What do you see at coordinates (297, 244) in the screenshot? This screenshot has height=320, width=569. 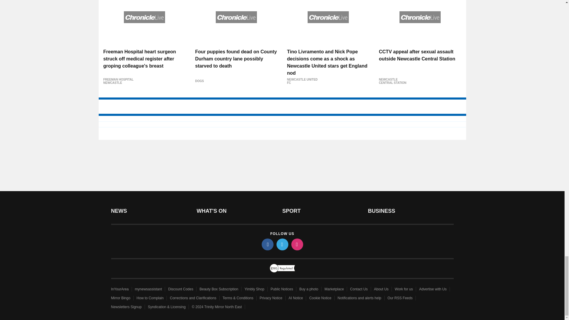 I see `instagram` at bounding box center [297, 244].